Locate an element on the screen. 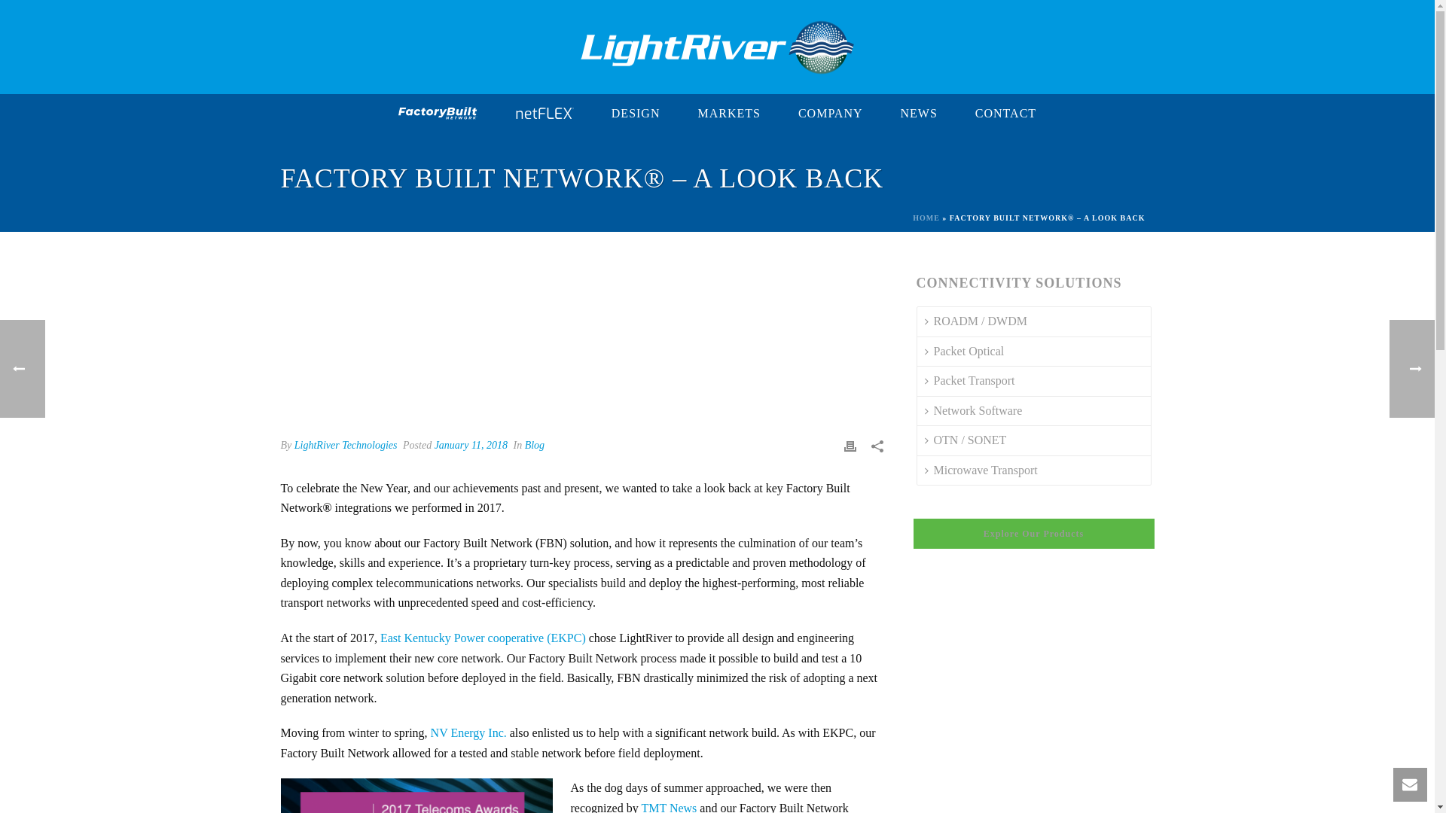 The image size is (1446, 813). COMPANY is located at coordinates (830, 114).